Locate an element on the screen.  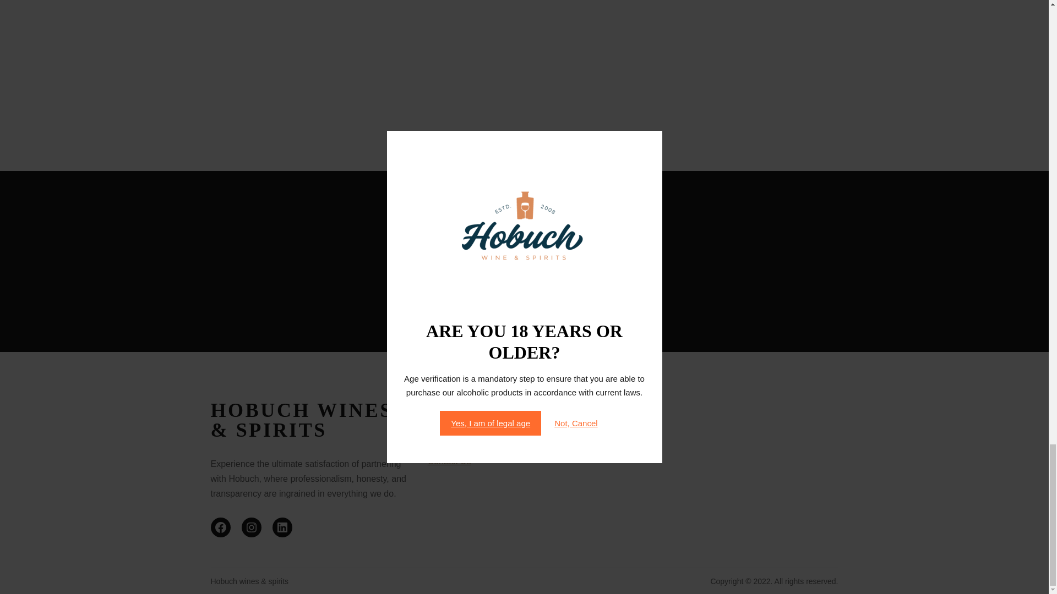
HWS Alcool shop is located at coordinates (461, 441).